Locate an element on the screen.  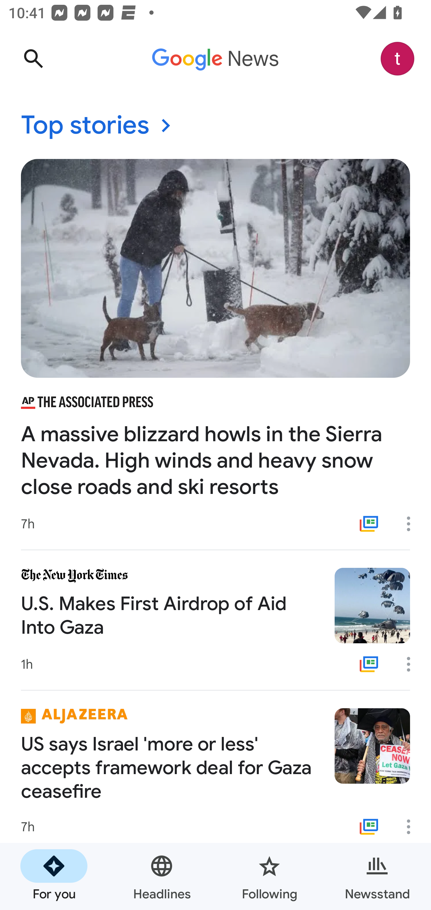
More options is located at coordinates (412, 524).